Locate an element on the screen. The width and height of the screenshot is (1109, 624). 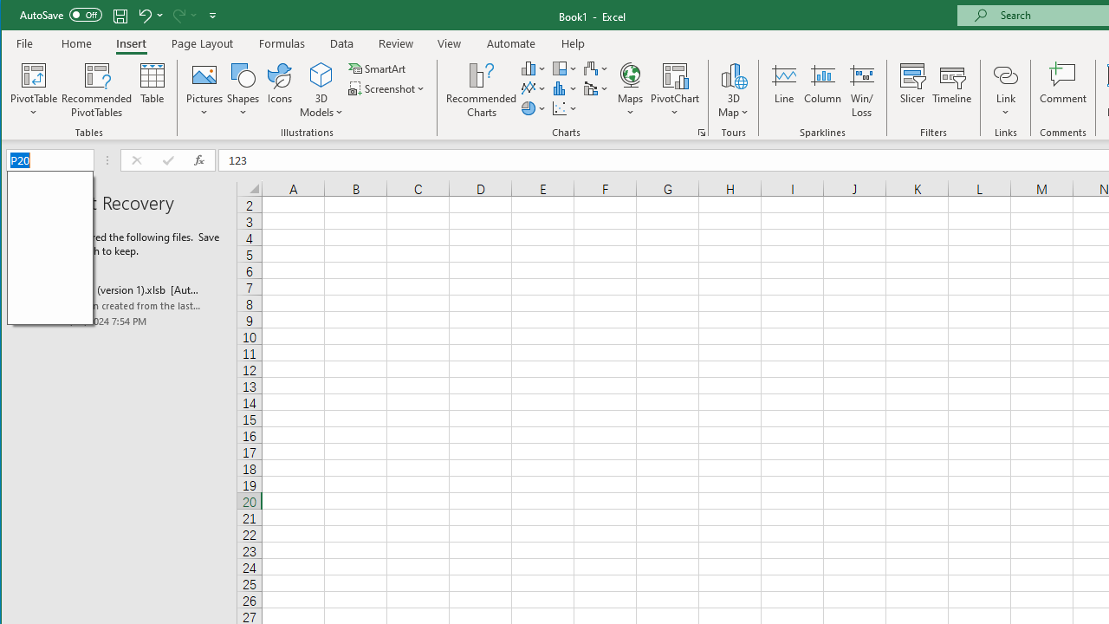
Column is located at coordinates (823, 90).